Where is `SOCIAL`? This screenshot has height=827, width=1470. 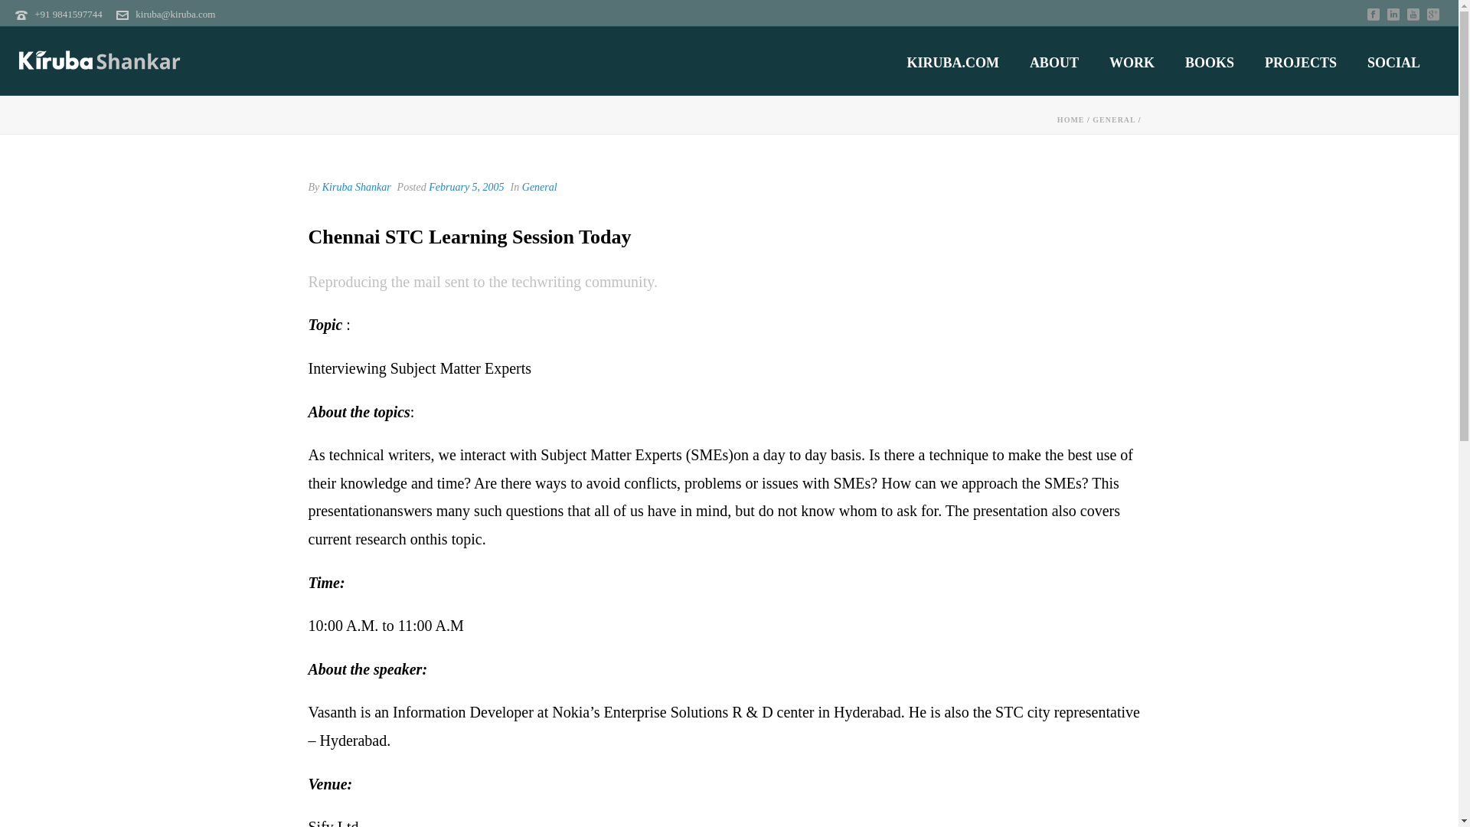 SOCIAL is located at coordinates (1393, 63).